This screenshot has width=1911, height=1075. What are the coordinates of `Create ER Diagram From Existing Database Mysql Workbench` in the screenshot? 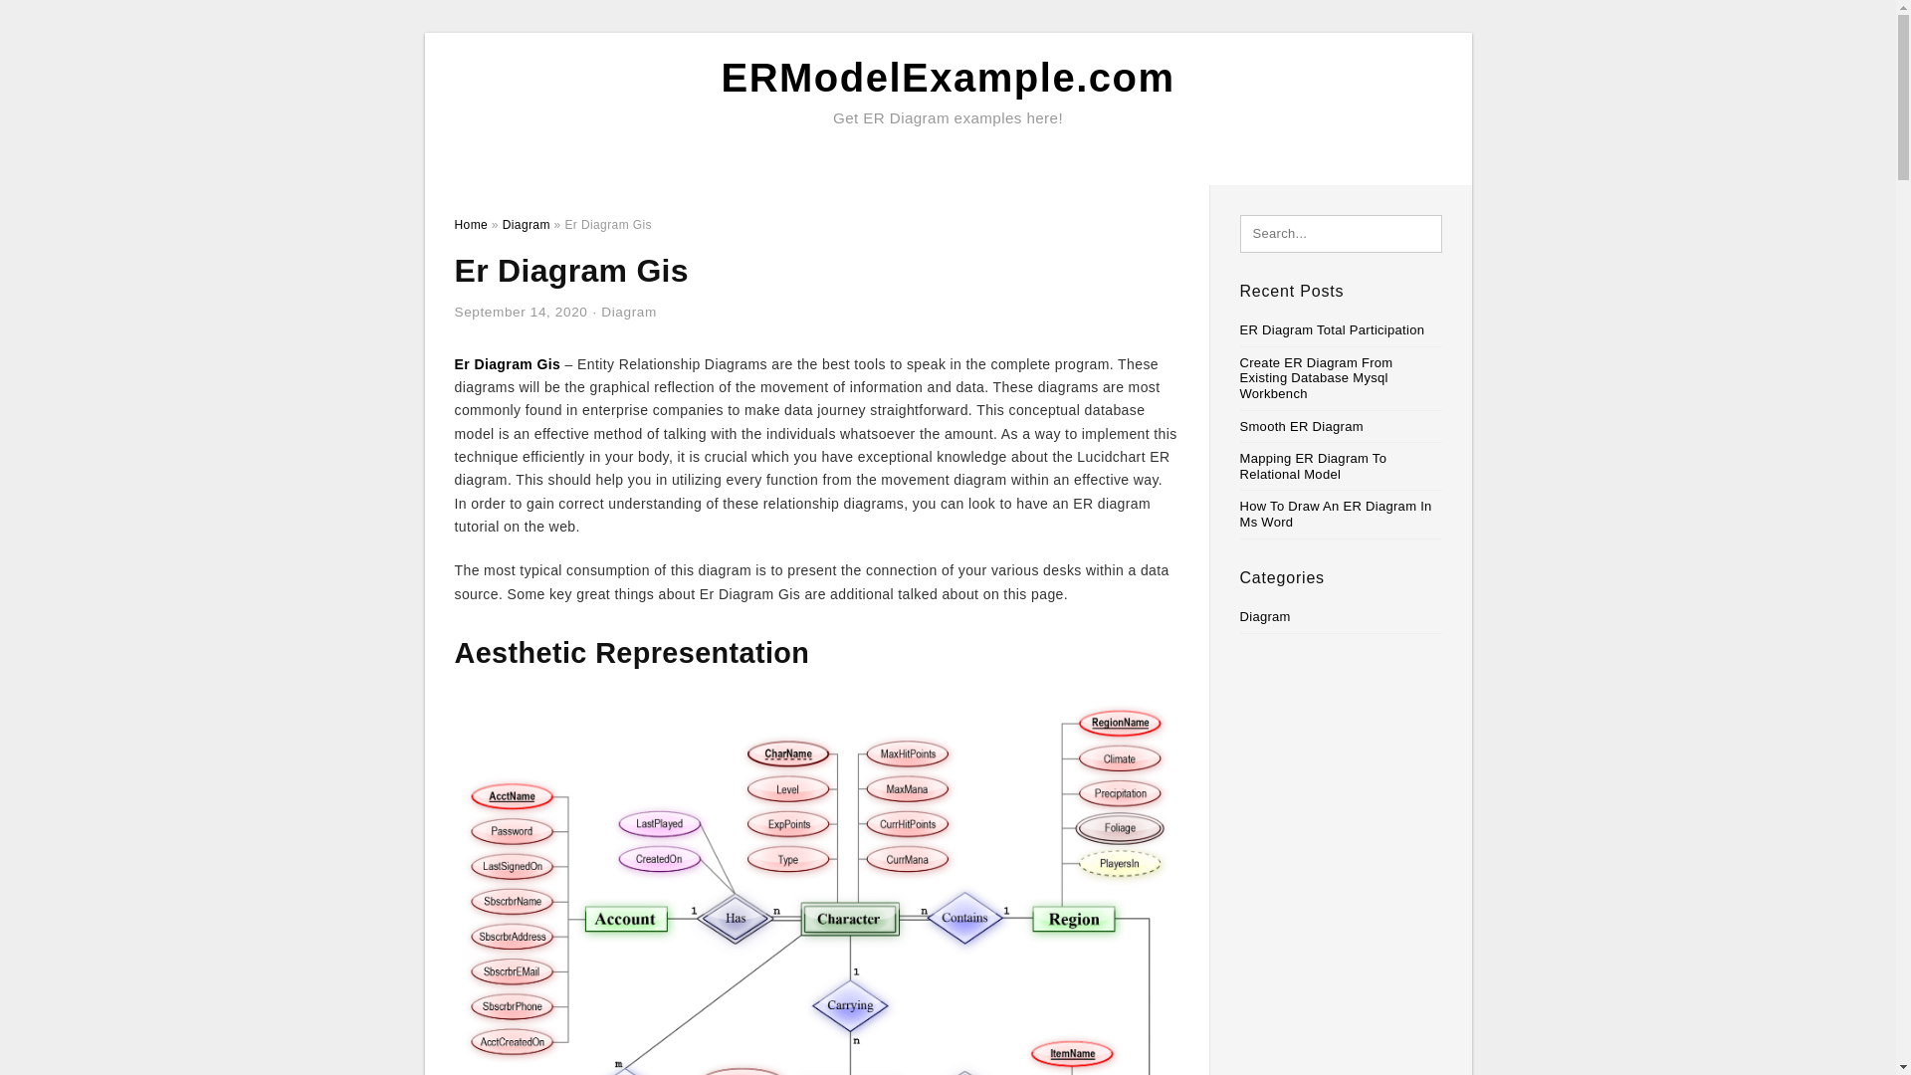 It's located at (1316, 378).